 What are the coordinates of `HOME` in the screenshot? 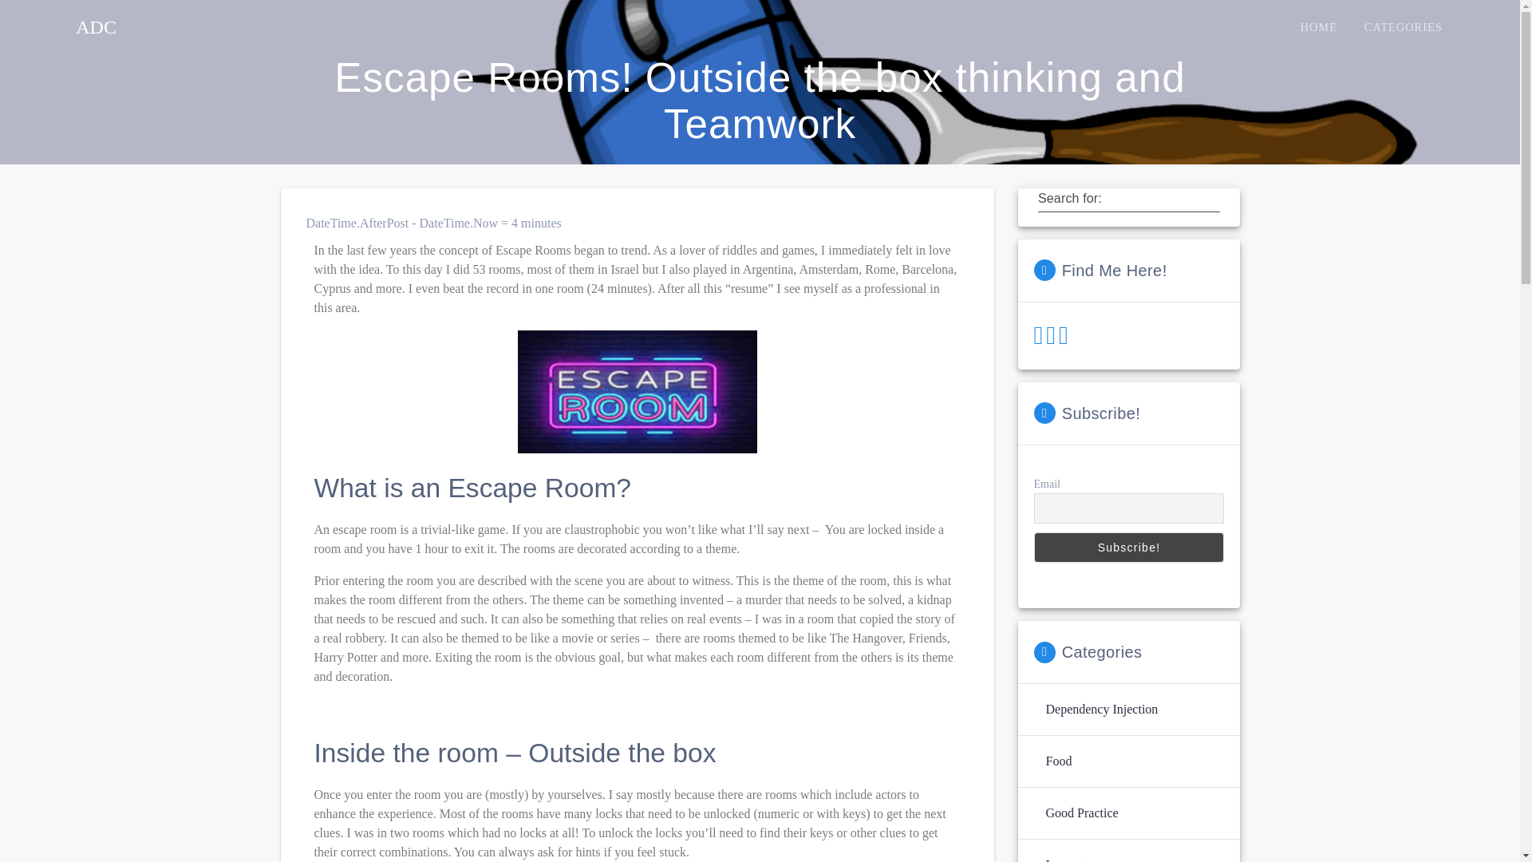 It's located at (1318, 27).